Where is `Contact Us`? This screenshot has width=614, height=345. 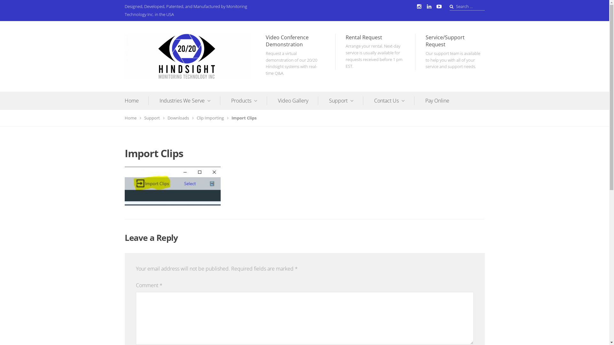
Contact Us is located at coordinates (394, 101).